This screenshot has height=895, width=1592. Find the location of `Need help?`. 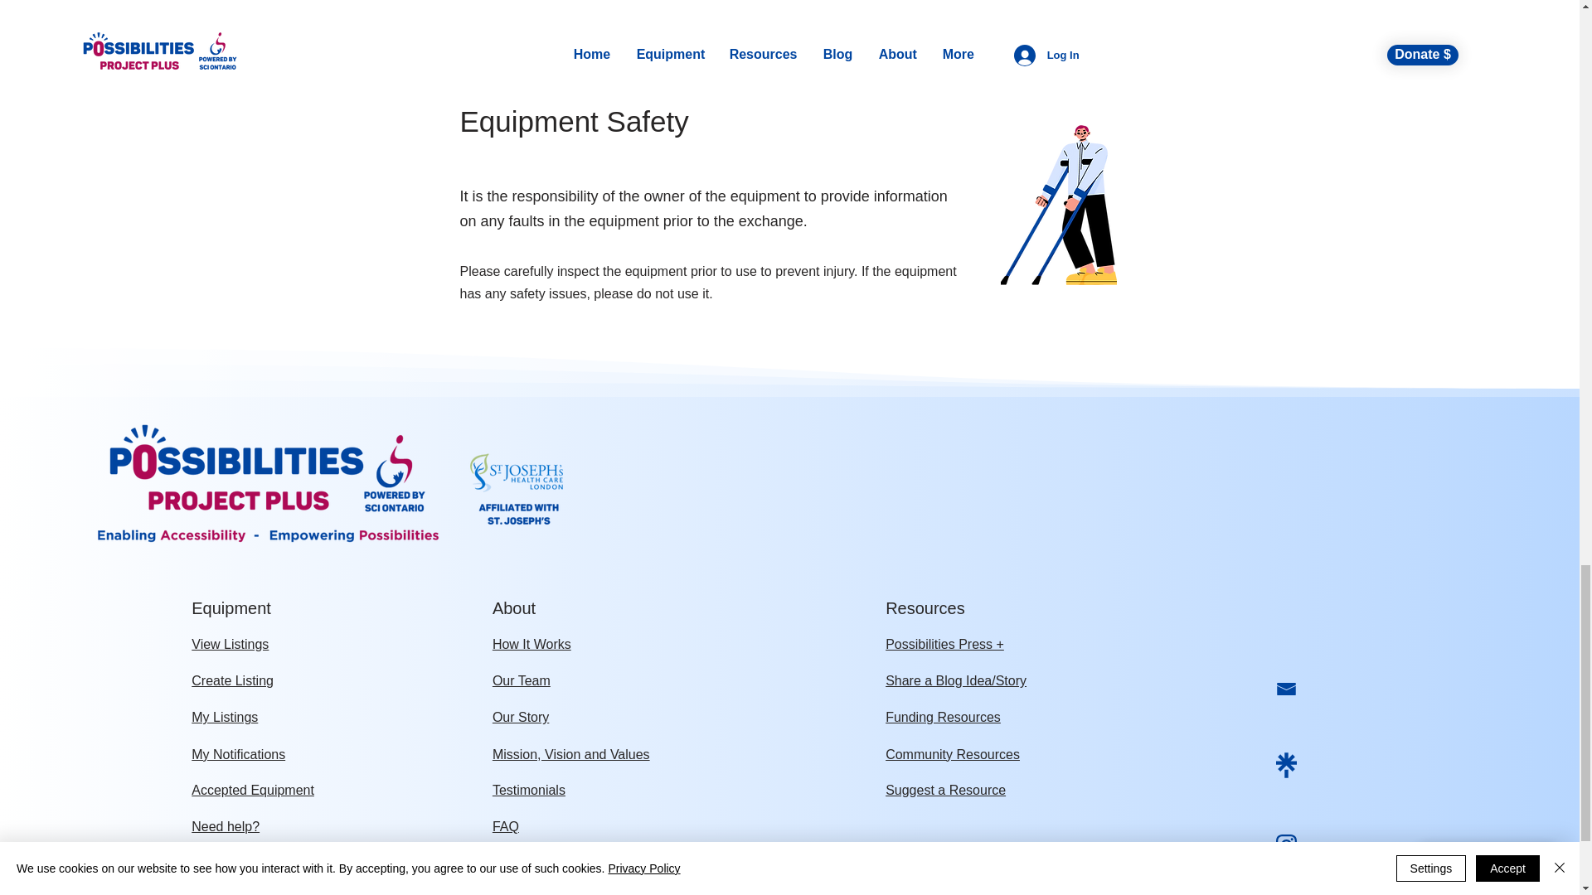

Need help? is located at coordinates (225, 826).